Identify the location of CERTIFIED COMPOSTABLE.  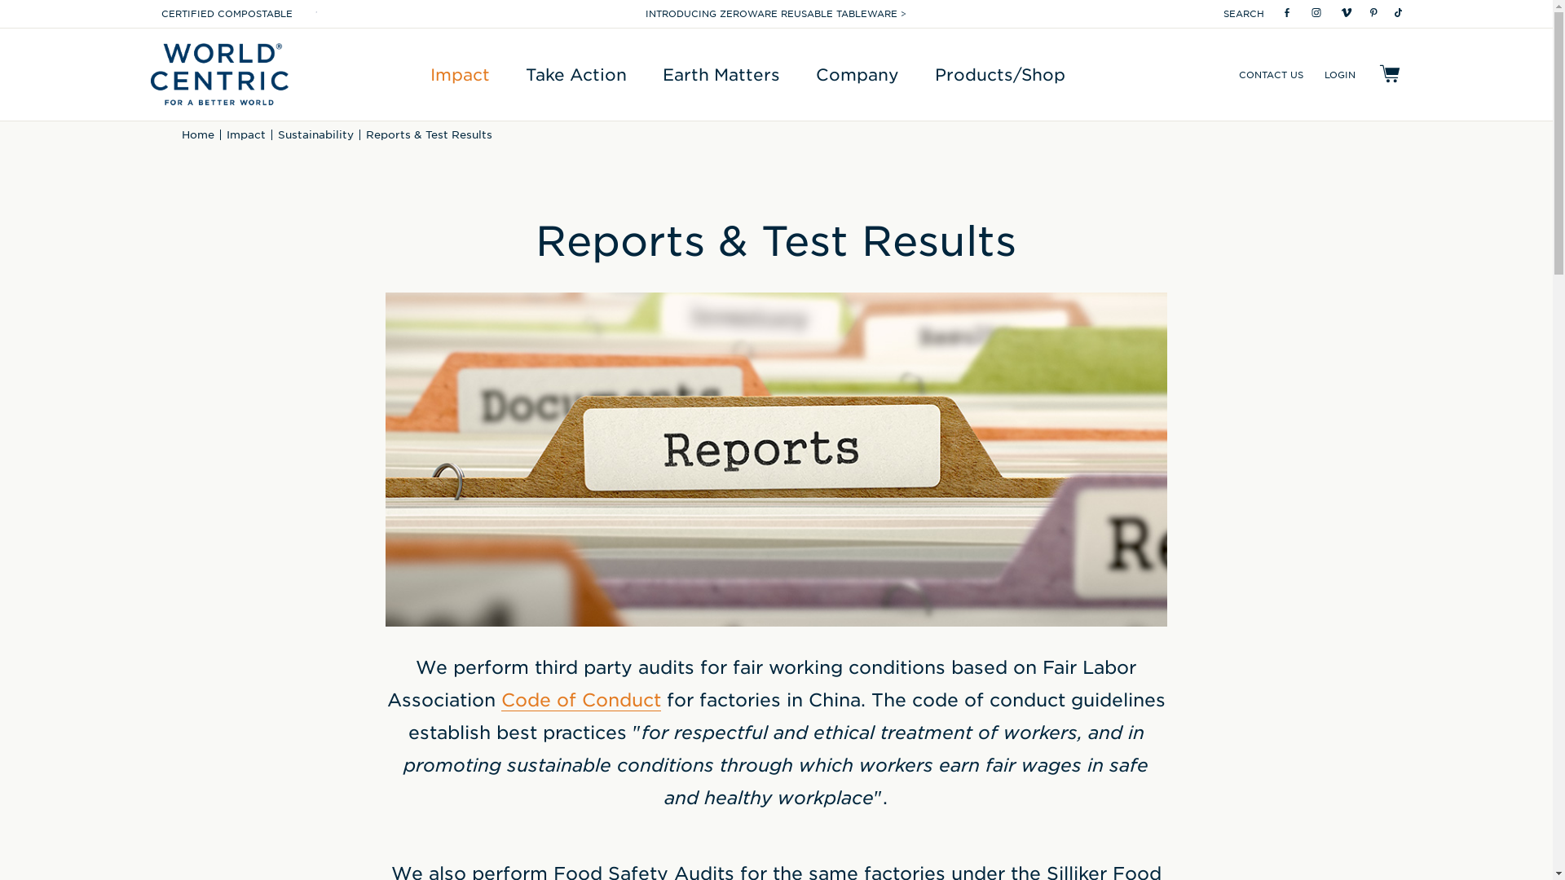
(227, 13).